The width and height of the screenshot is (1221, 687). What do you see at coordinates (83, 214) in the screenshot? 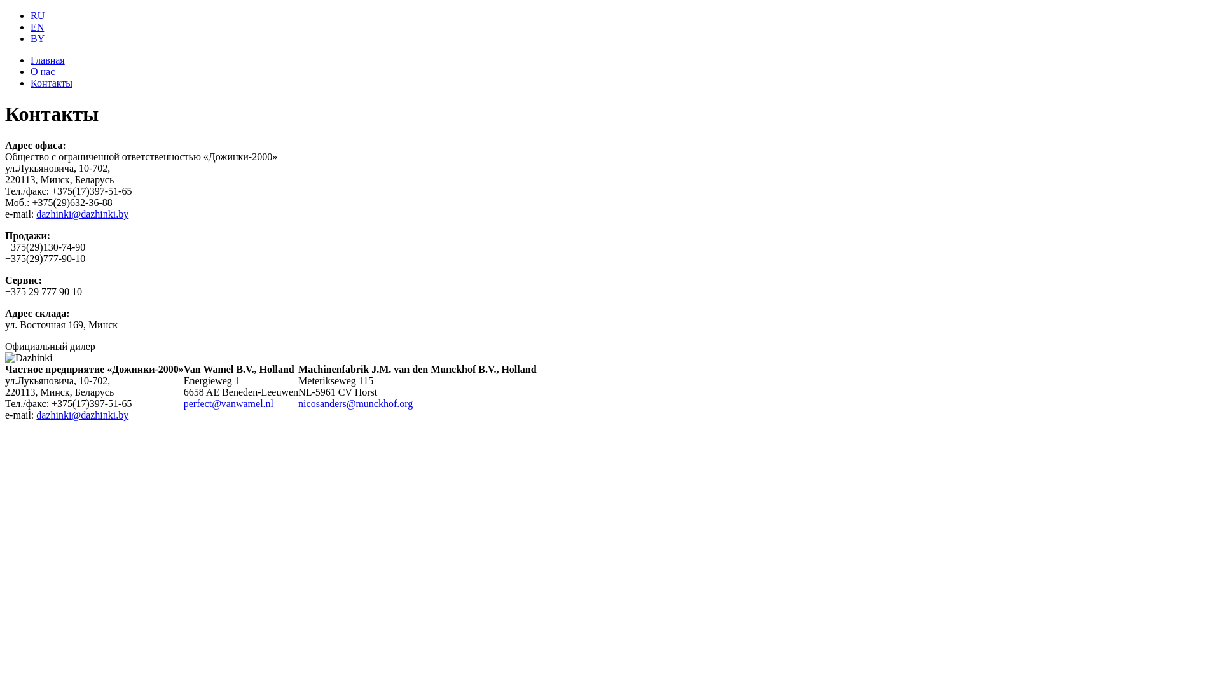
I see `dazhinki@dazhinki.by` at bounding box center [83, 214].